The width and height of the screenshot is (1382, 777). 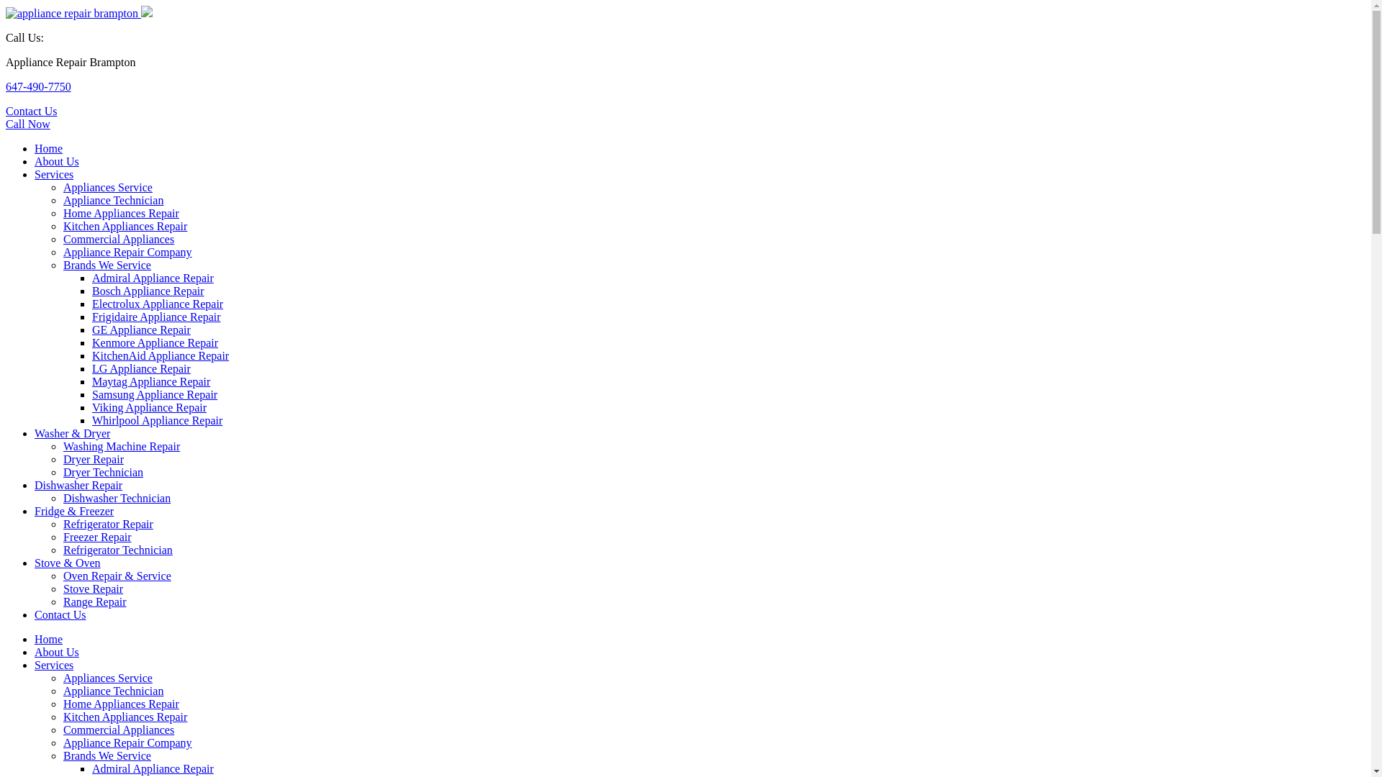 What do you see at coordinates (155, 342) in the screenshot?
I see `Kenmore Appliance Repair` at bounding box center [155, 342].